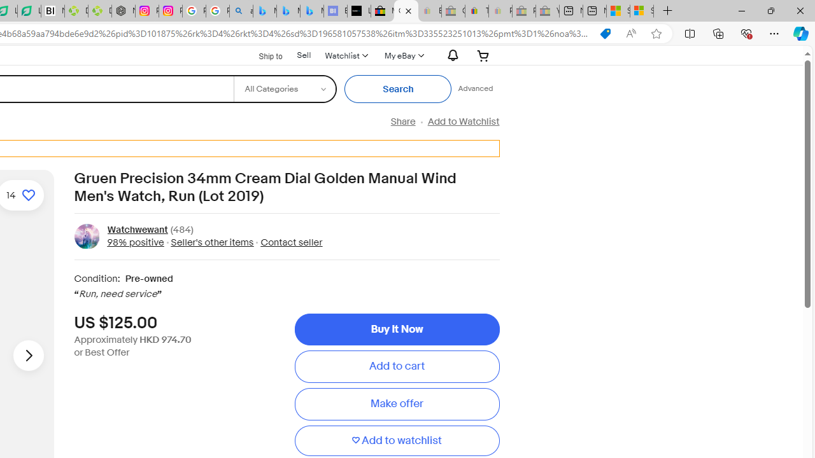 Image resolution: width=815 pixels, height=458 pixels. Describe the element at coordinates (137, 230) in the screenshot. I see `Watchwewant` at that location.